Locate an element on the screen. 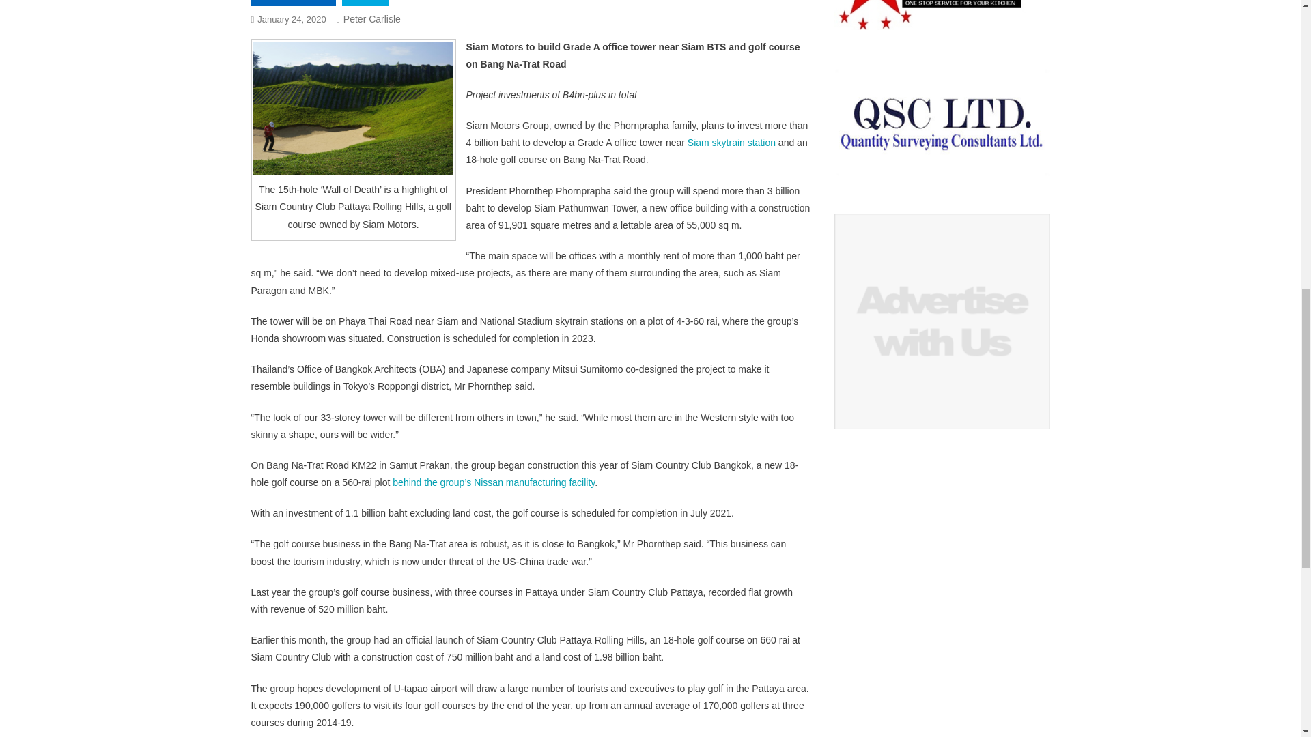 The image size is (1311, 737). Peter Carlisle is located at coordinates (372, 19).